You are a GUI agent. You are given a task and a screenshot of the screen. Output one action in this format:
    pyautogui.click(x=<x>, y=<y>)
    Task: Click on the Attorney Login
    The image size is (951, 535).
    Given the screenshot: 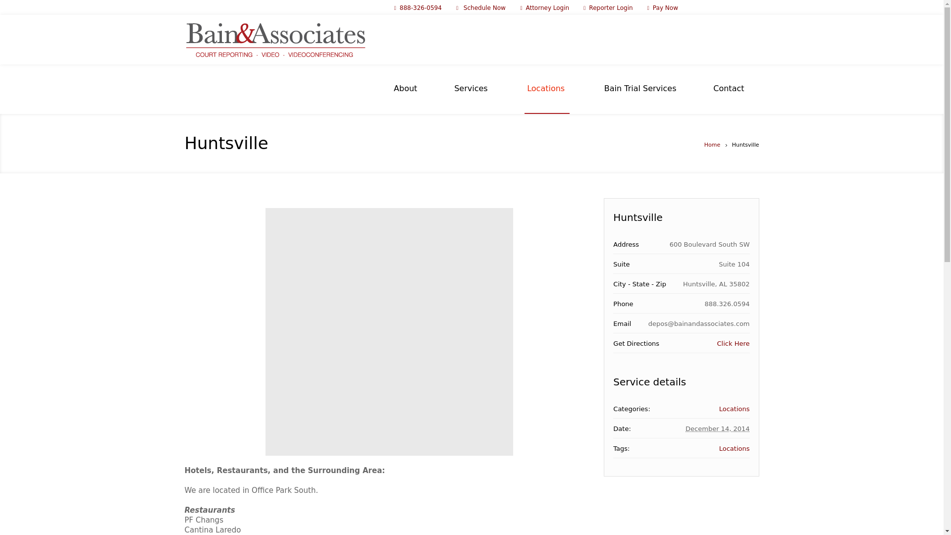 What is the action you would take?
    pyautogui.click(x=547, y=7)
    